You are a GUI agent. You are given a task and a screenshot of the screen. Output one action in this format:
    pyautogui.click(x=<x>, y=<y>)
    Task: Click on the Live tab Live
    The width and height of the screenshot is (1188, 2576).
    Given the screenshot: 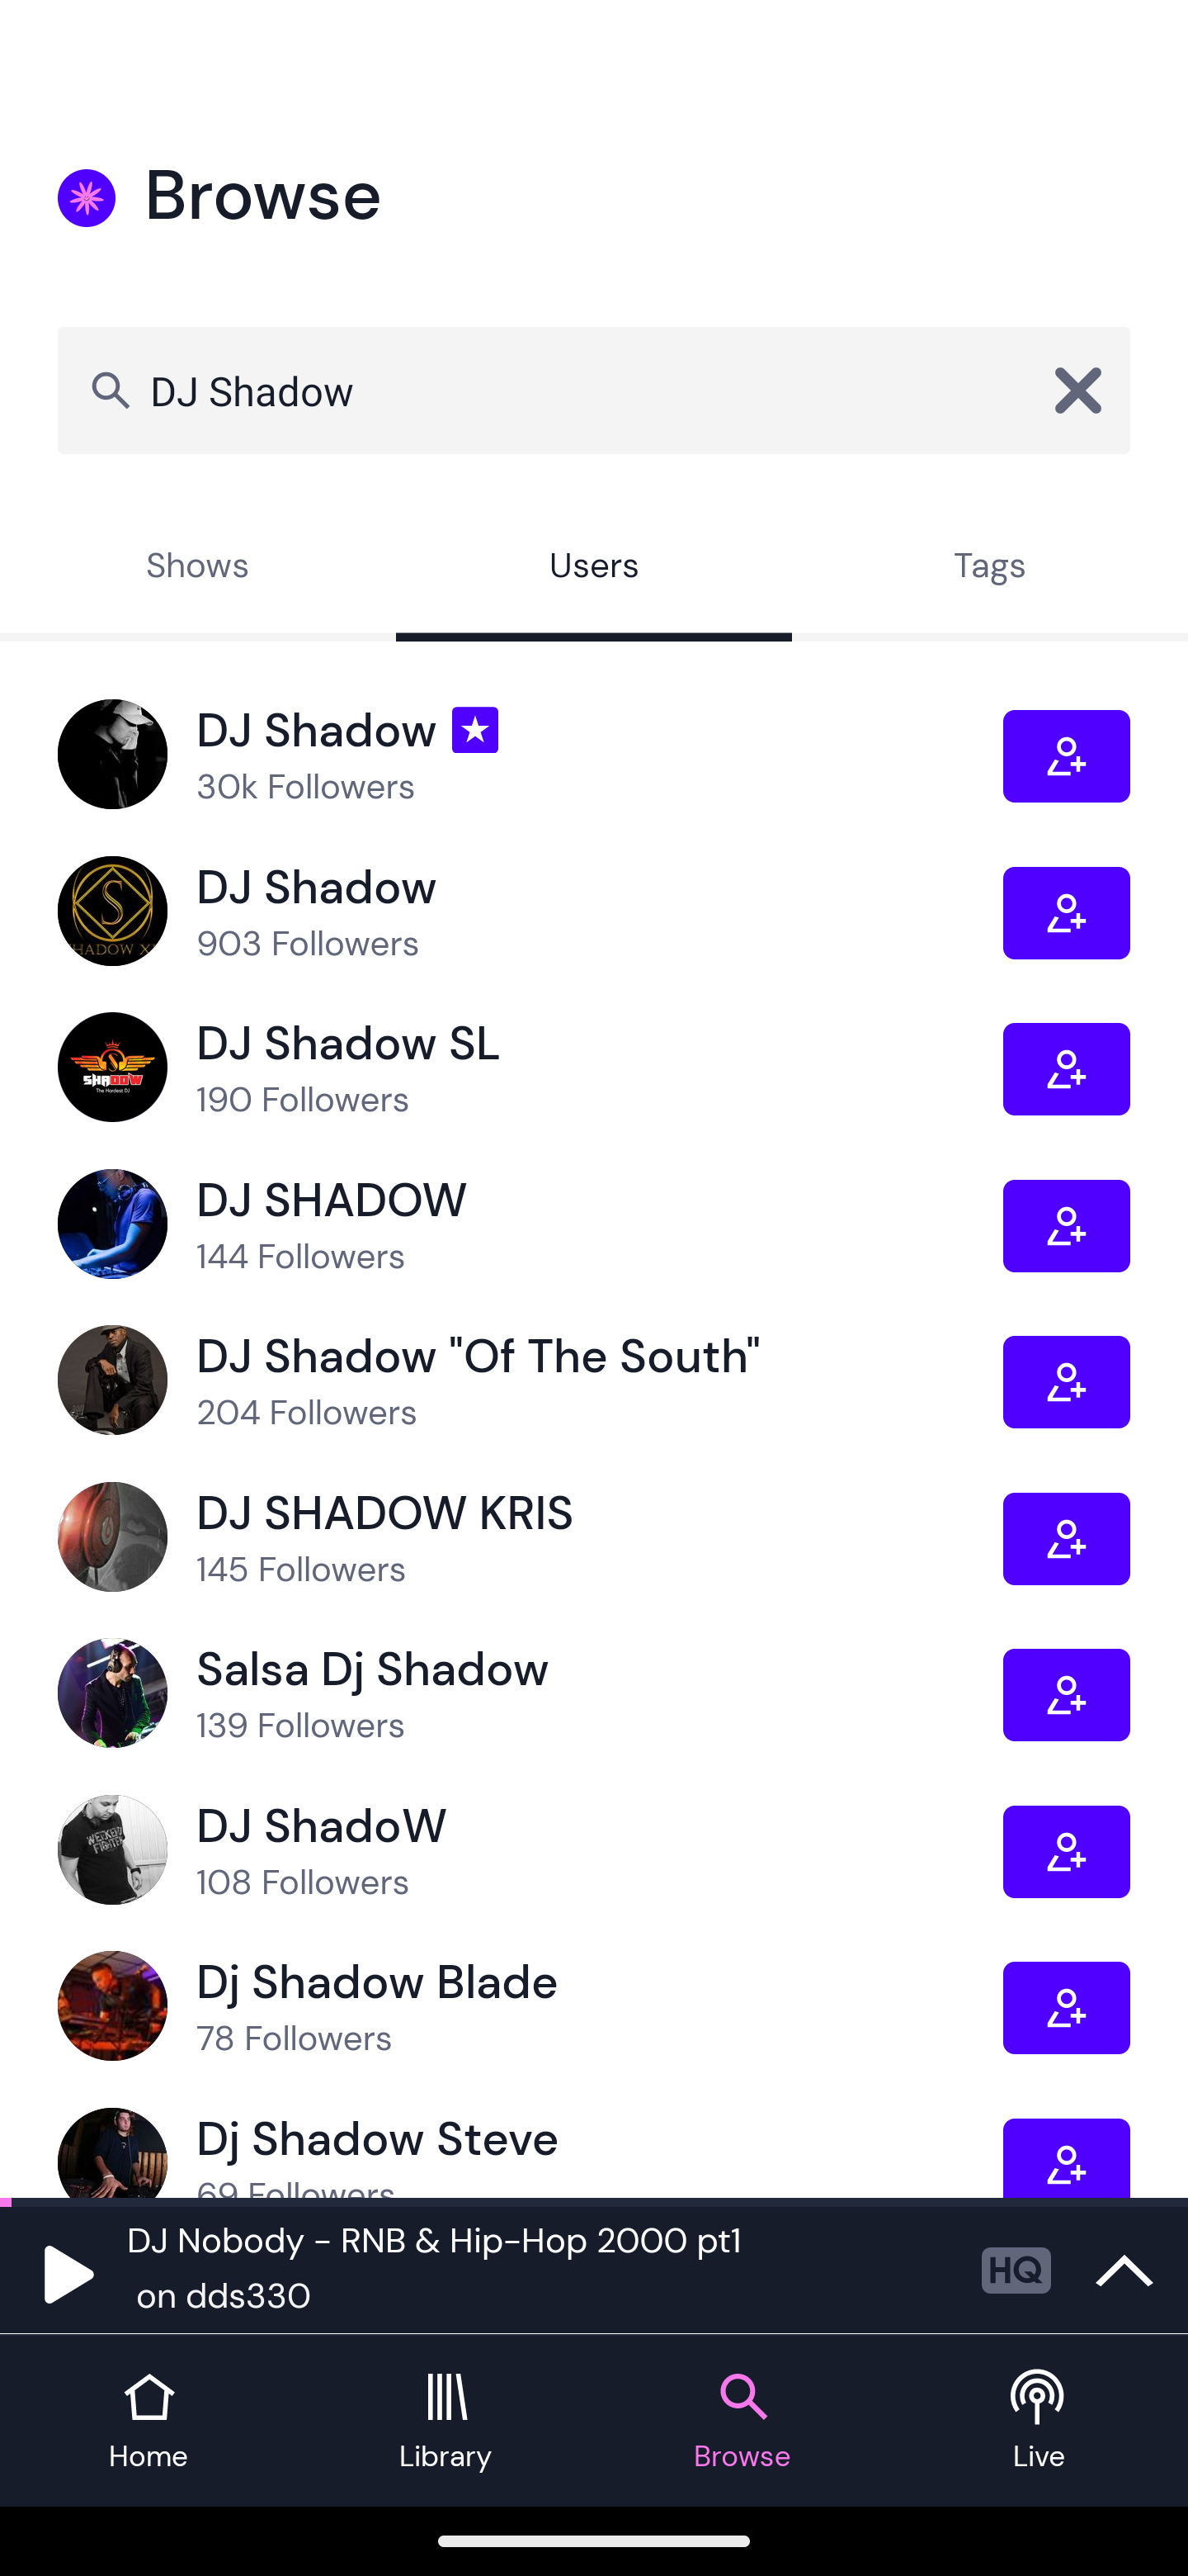 What is the action you would take?
    pyautogui.click(x=1039, y=2421)
    